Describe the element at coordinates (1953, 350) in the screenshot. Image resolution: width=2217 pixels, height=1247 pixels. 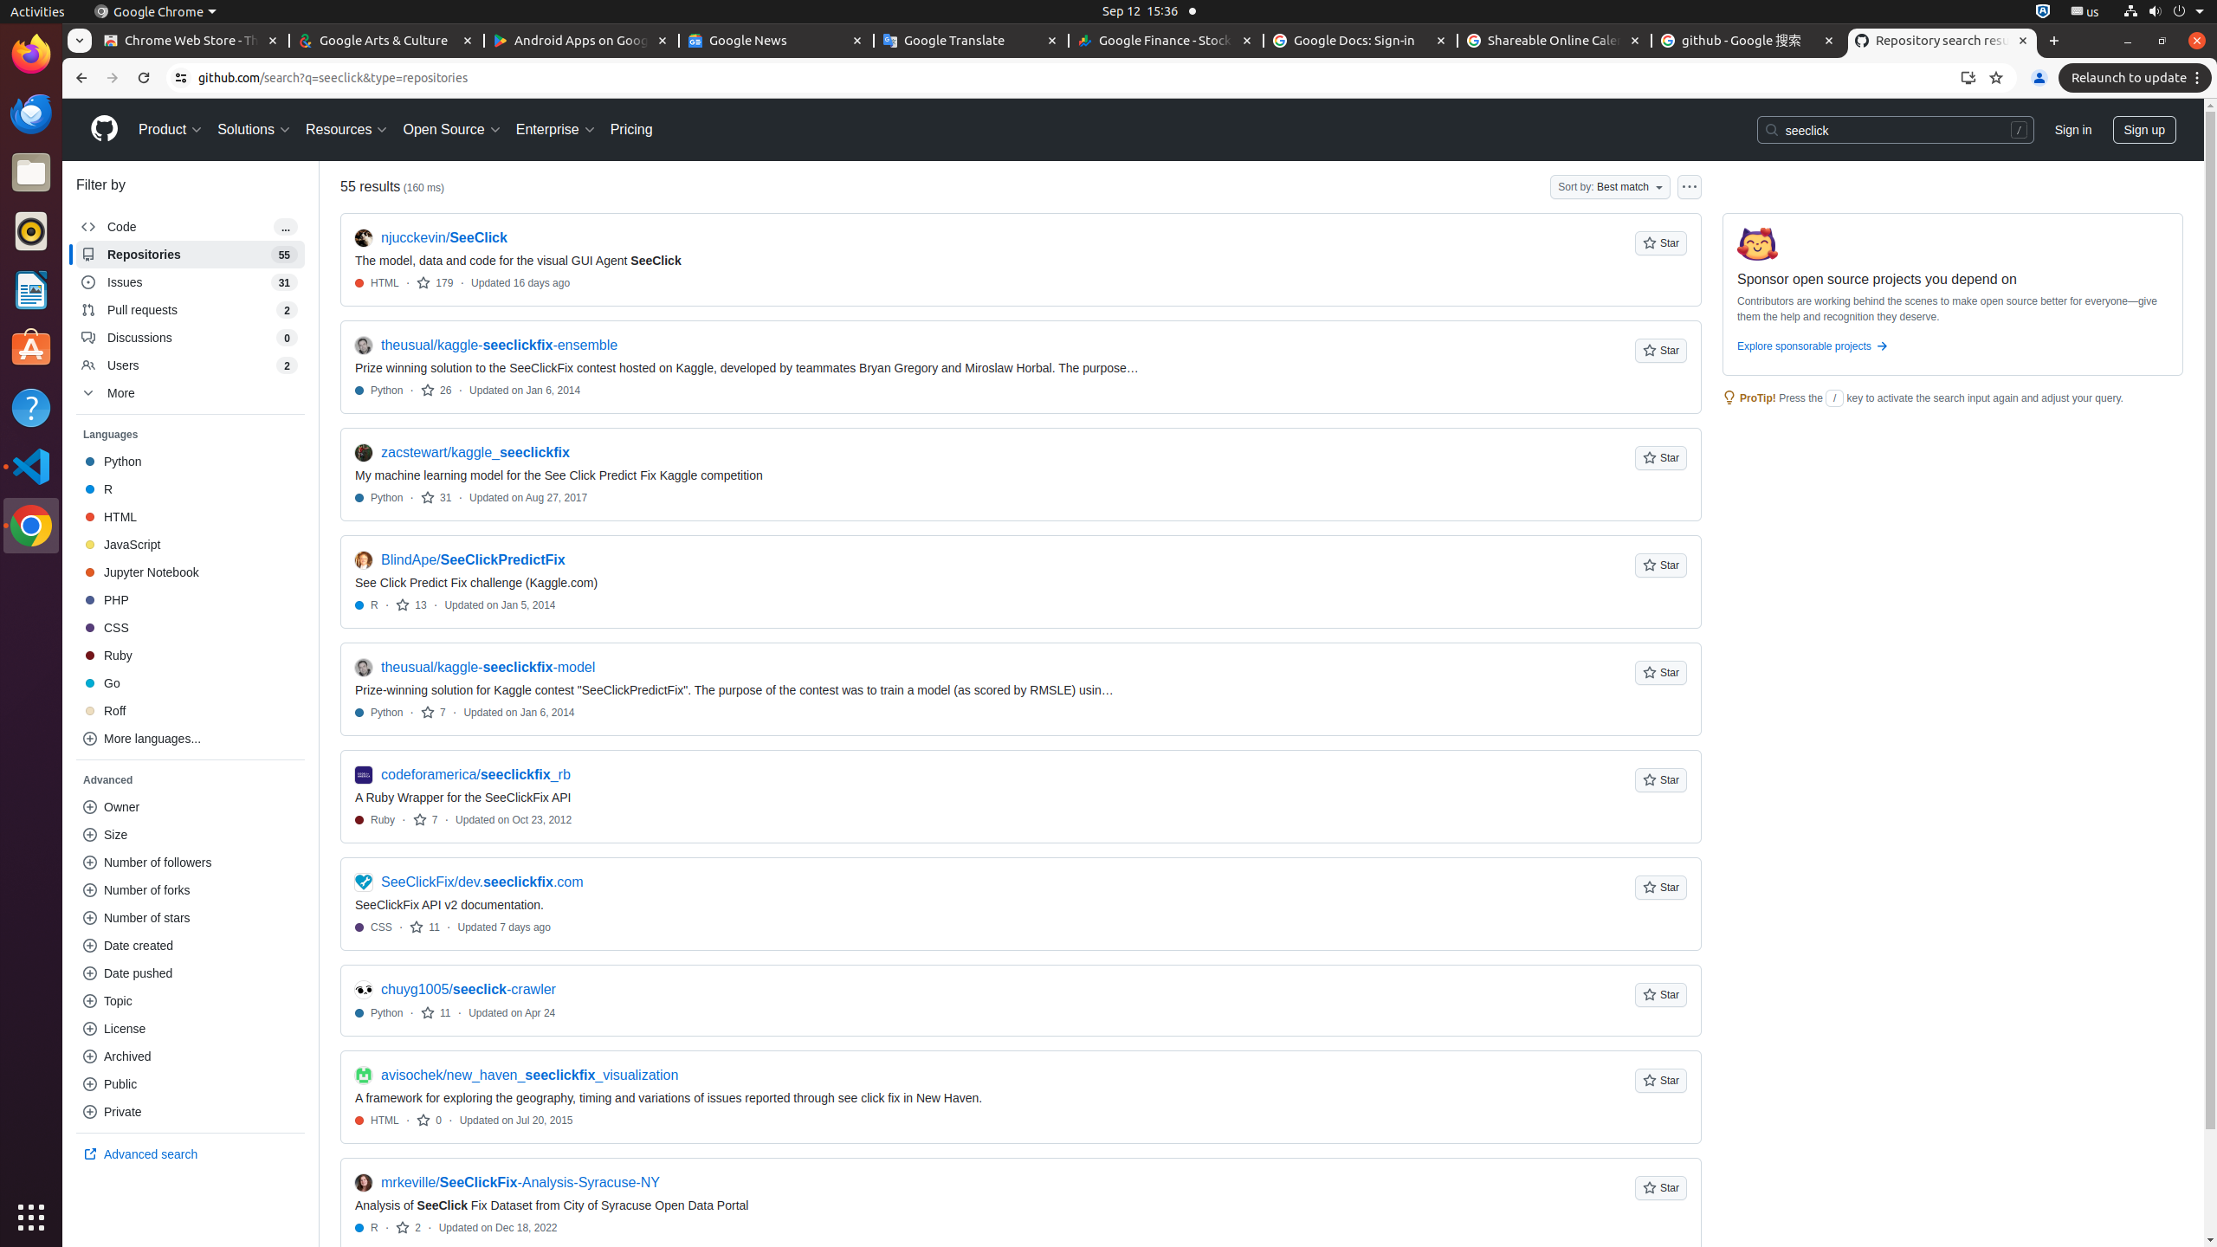
I see `Explore sponsorable projects` at that location.